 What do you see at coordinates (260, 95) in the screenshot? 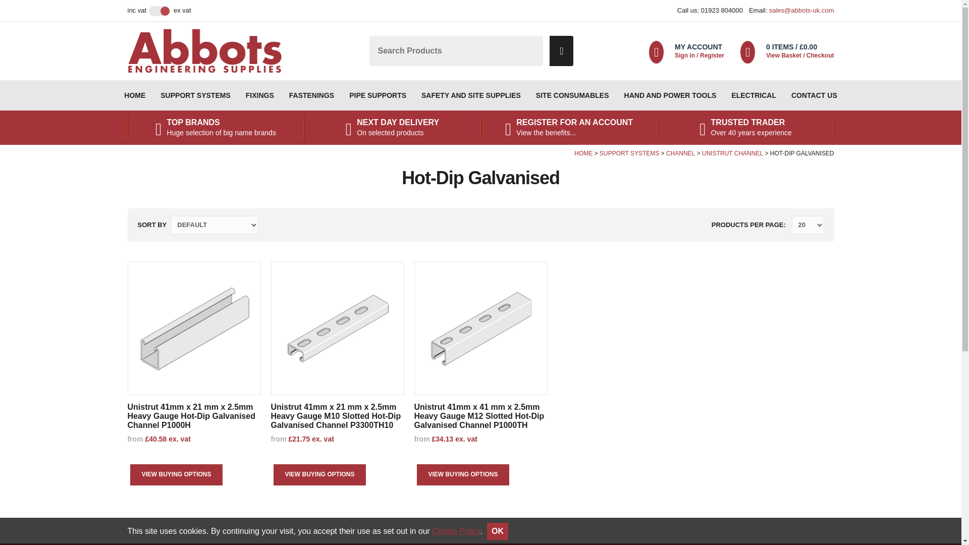
I see `FIXINGS` at bounding box center [260, 95].